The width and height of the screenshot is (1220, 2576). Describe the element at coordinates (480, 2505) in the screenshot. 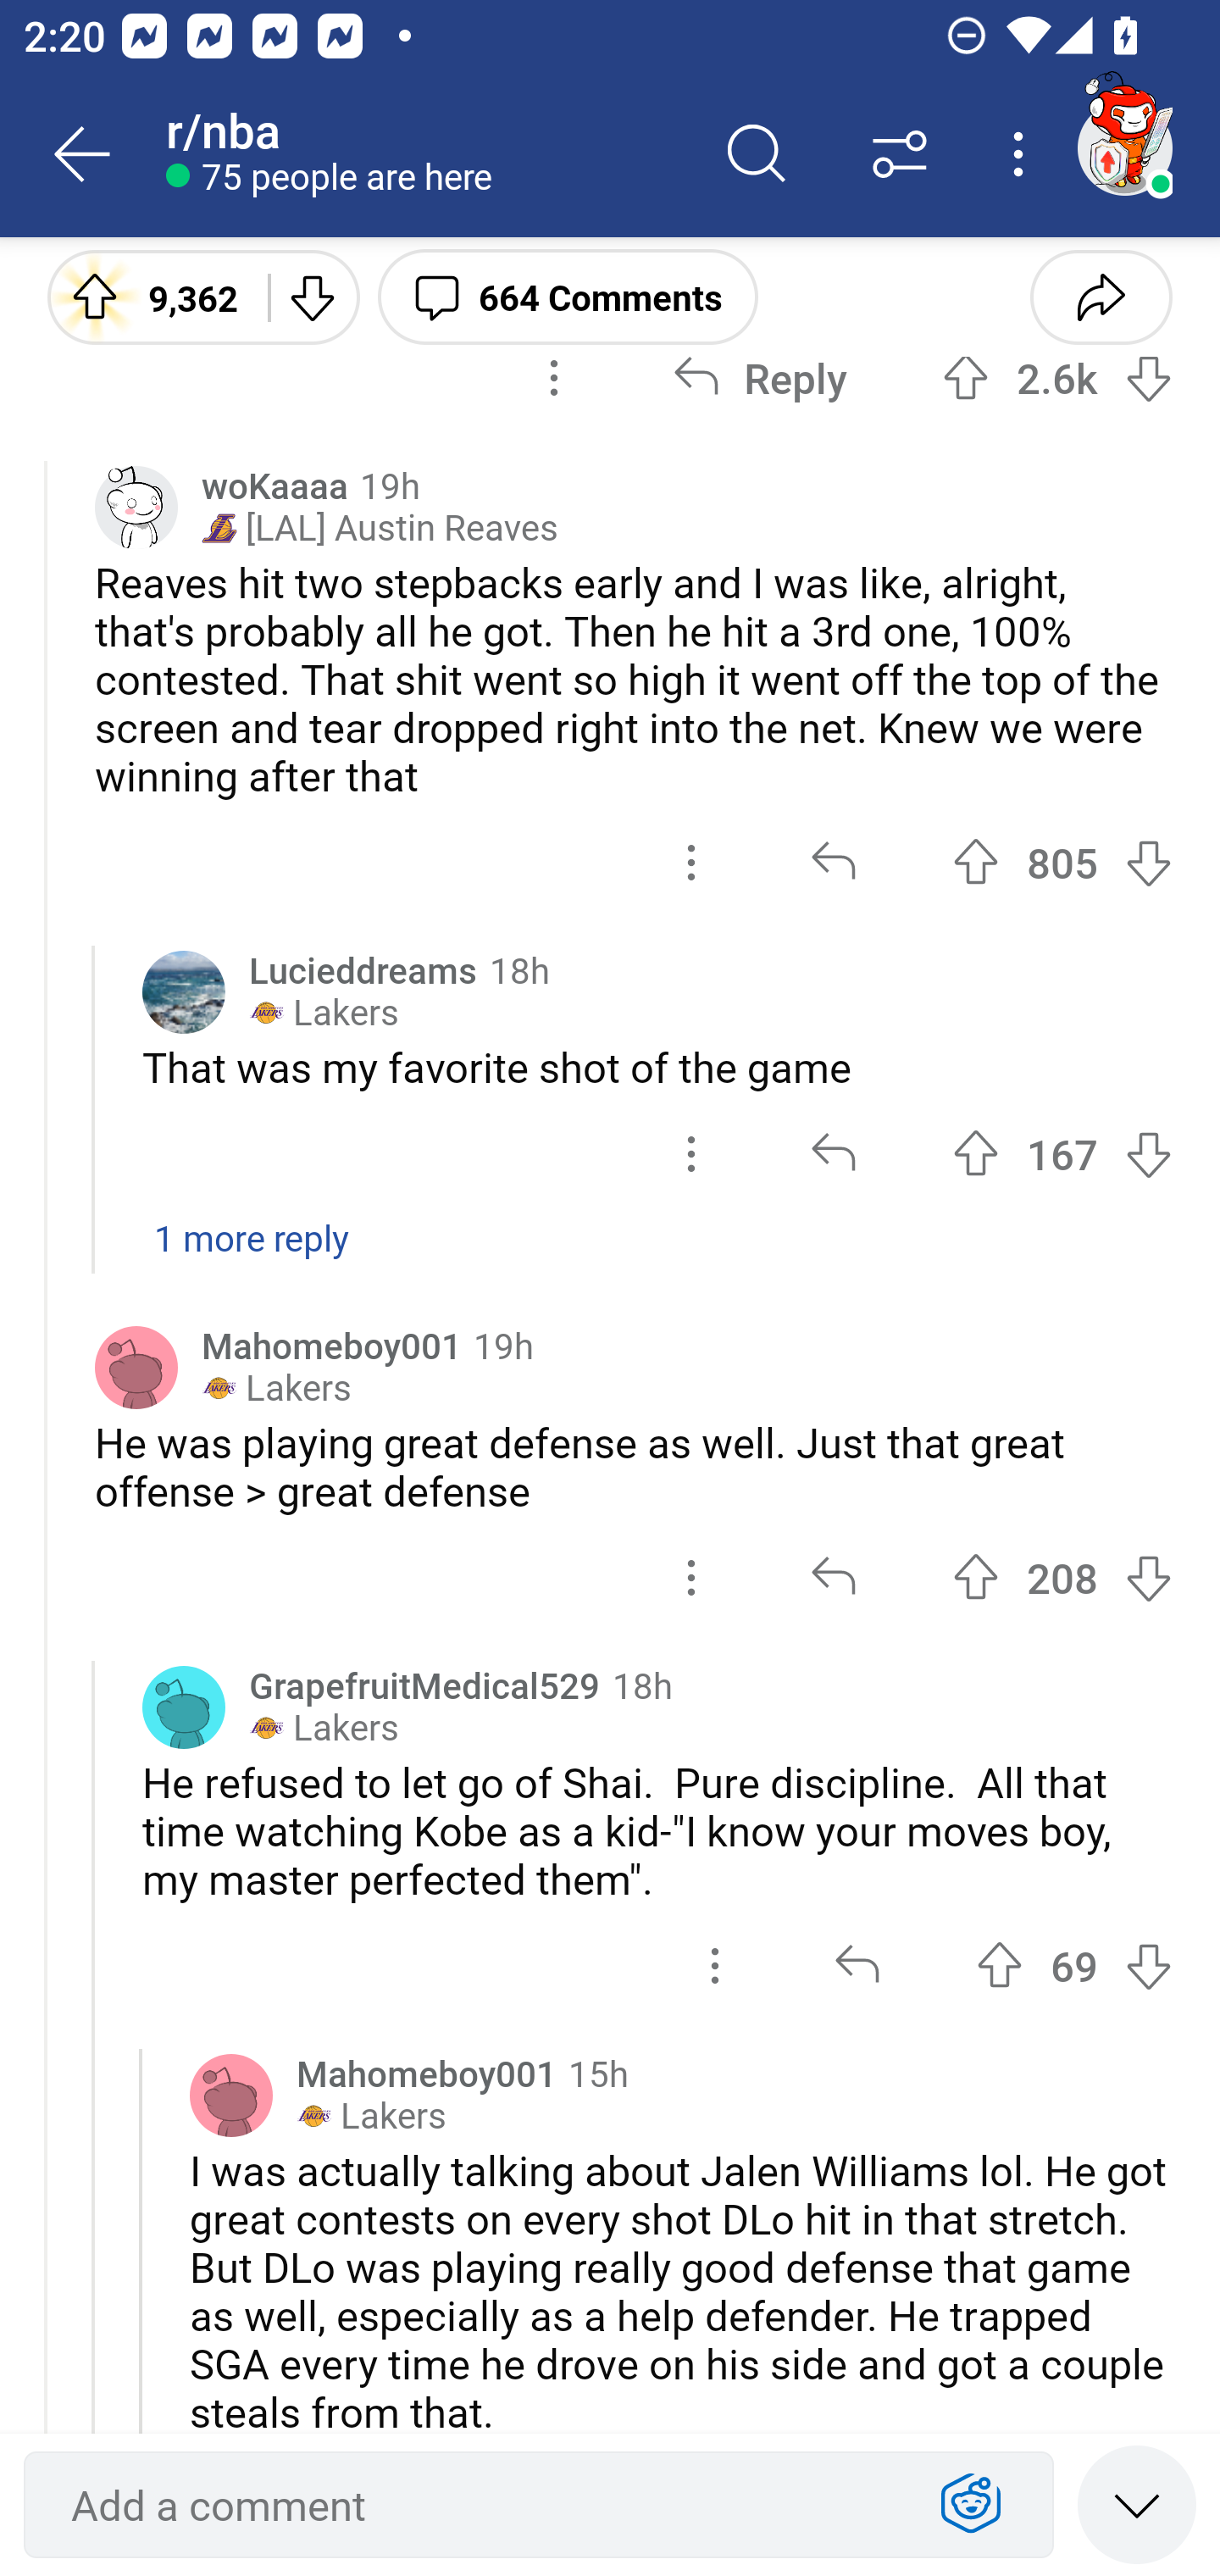

I see `Add a comment` at that location.